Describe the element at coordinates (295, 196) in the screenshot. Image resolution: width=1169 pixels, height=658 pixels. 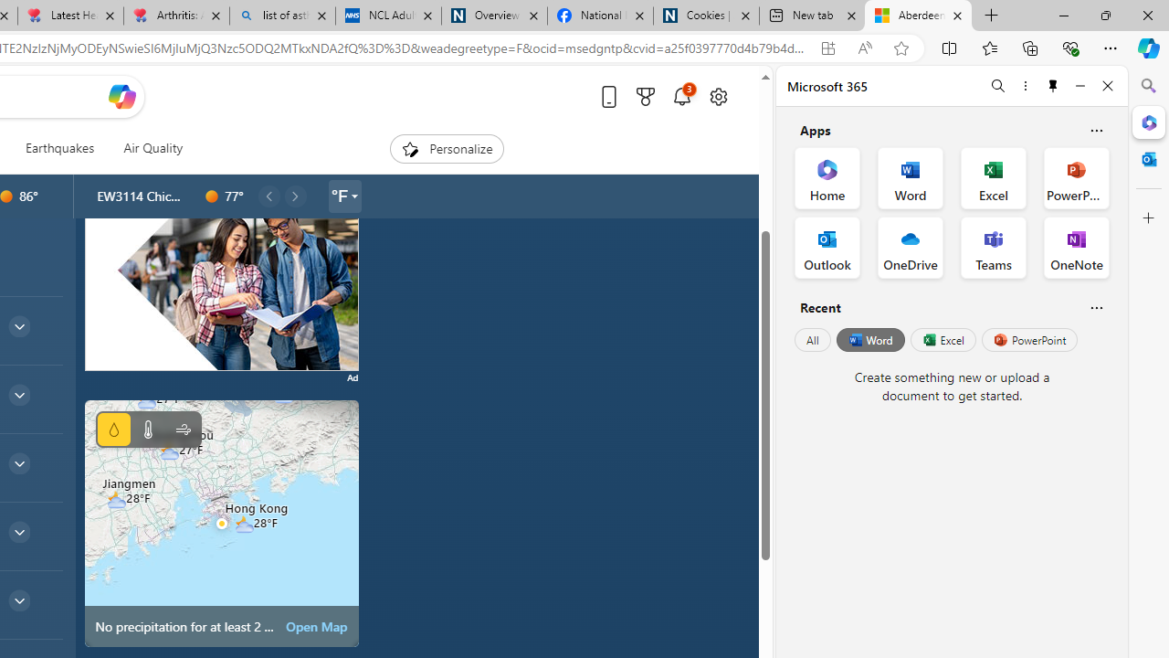
I see `common/carouselChevron` at that location.